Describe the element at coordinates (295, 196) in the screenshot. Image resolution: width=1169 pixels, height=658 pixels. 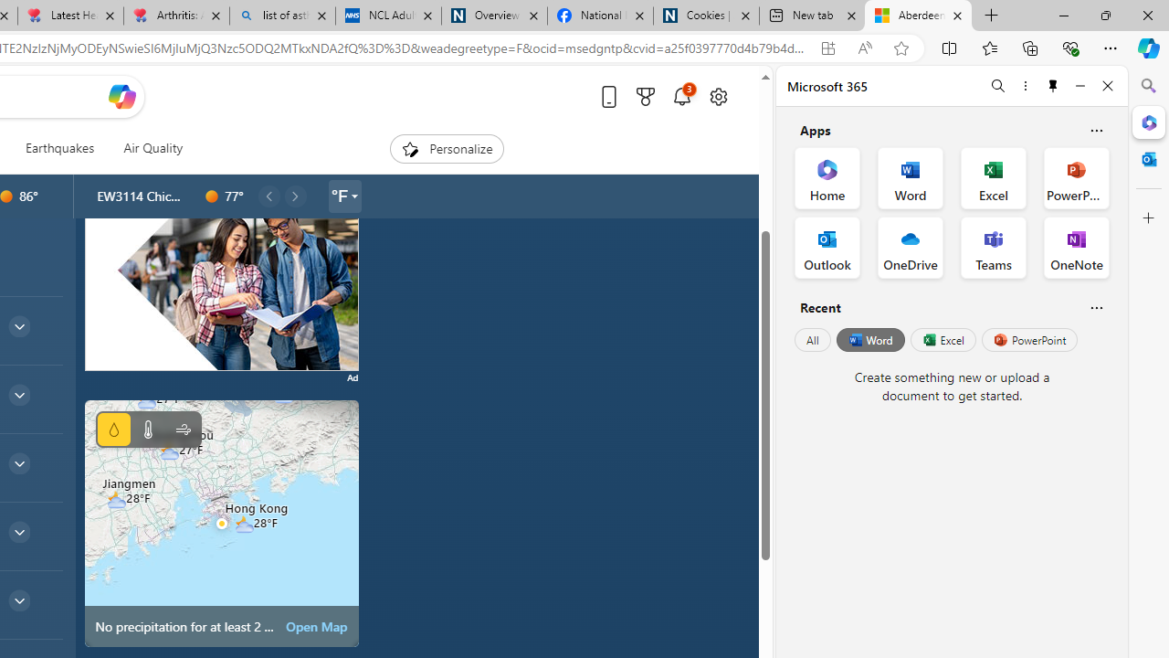
I see `common/carouselChevron` at that location.